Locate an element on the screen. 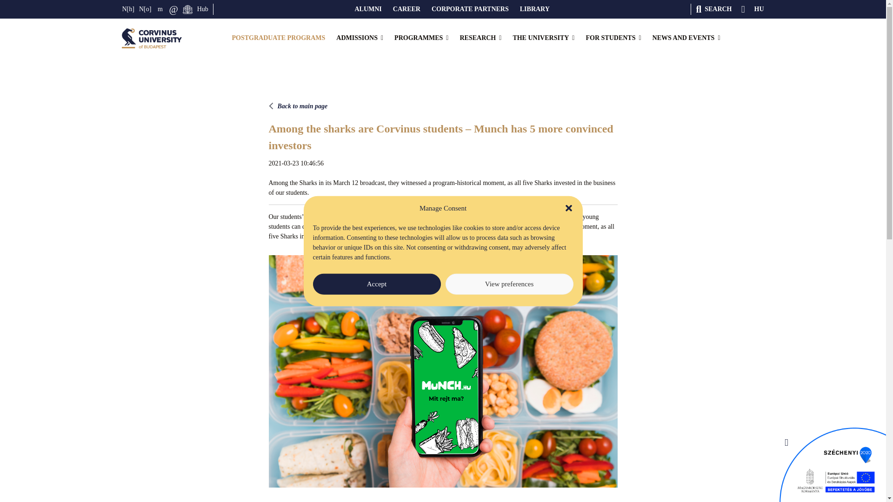 The image size is (893, 502). Student NEPTUN is located at coordinates (128, 9).